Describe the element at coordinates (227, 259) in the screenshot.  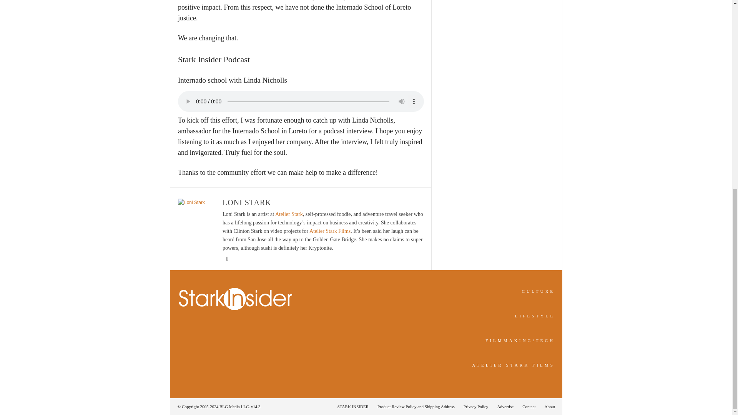
I see `Instagram` at that location.